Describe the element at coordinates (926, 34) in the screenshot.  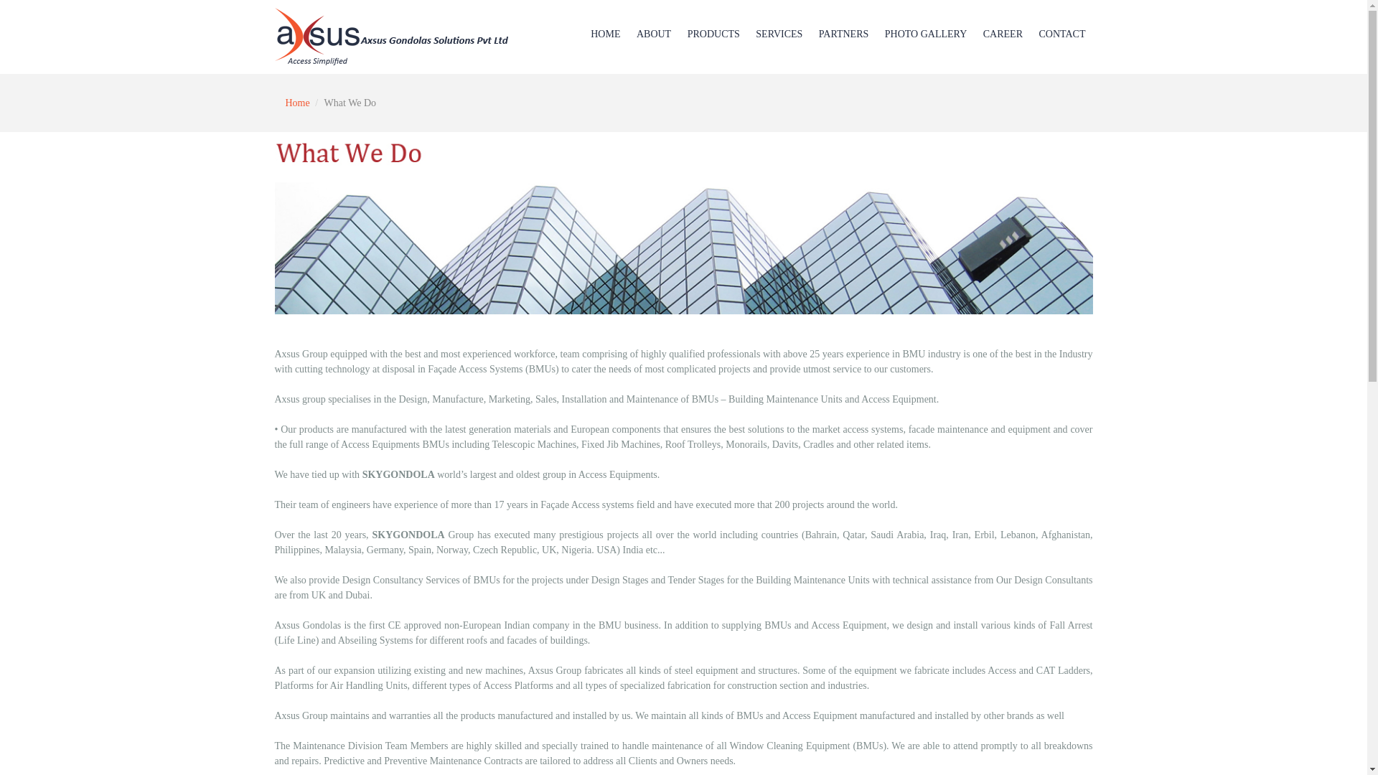
I see `PHOTO GALLERY` at that location.